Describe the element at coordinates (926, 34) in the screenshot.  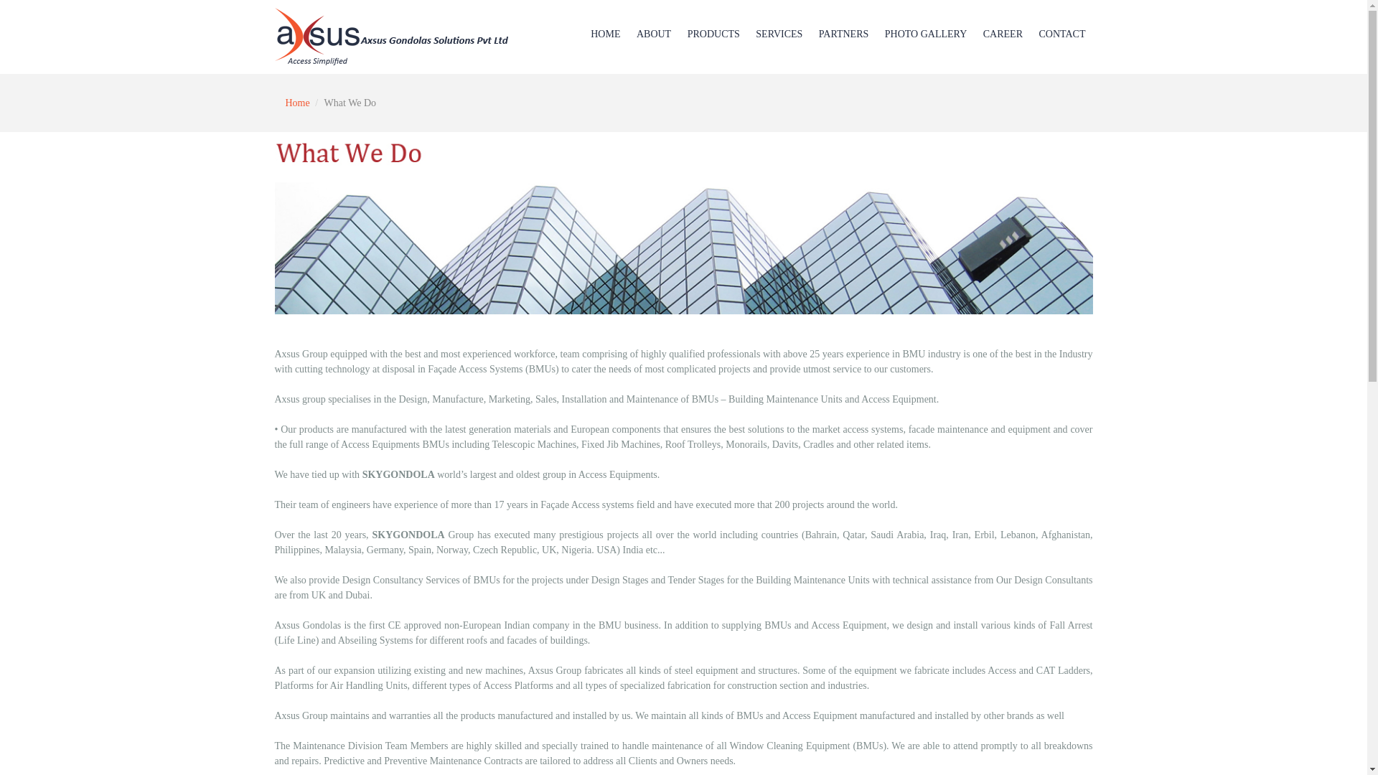
I see `PHOTO GALLERY` at that location.